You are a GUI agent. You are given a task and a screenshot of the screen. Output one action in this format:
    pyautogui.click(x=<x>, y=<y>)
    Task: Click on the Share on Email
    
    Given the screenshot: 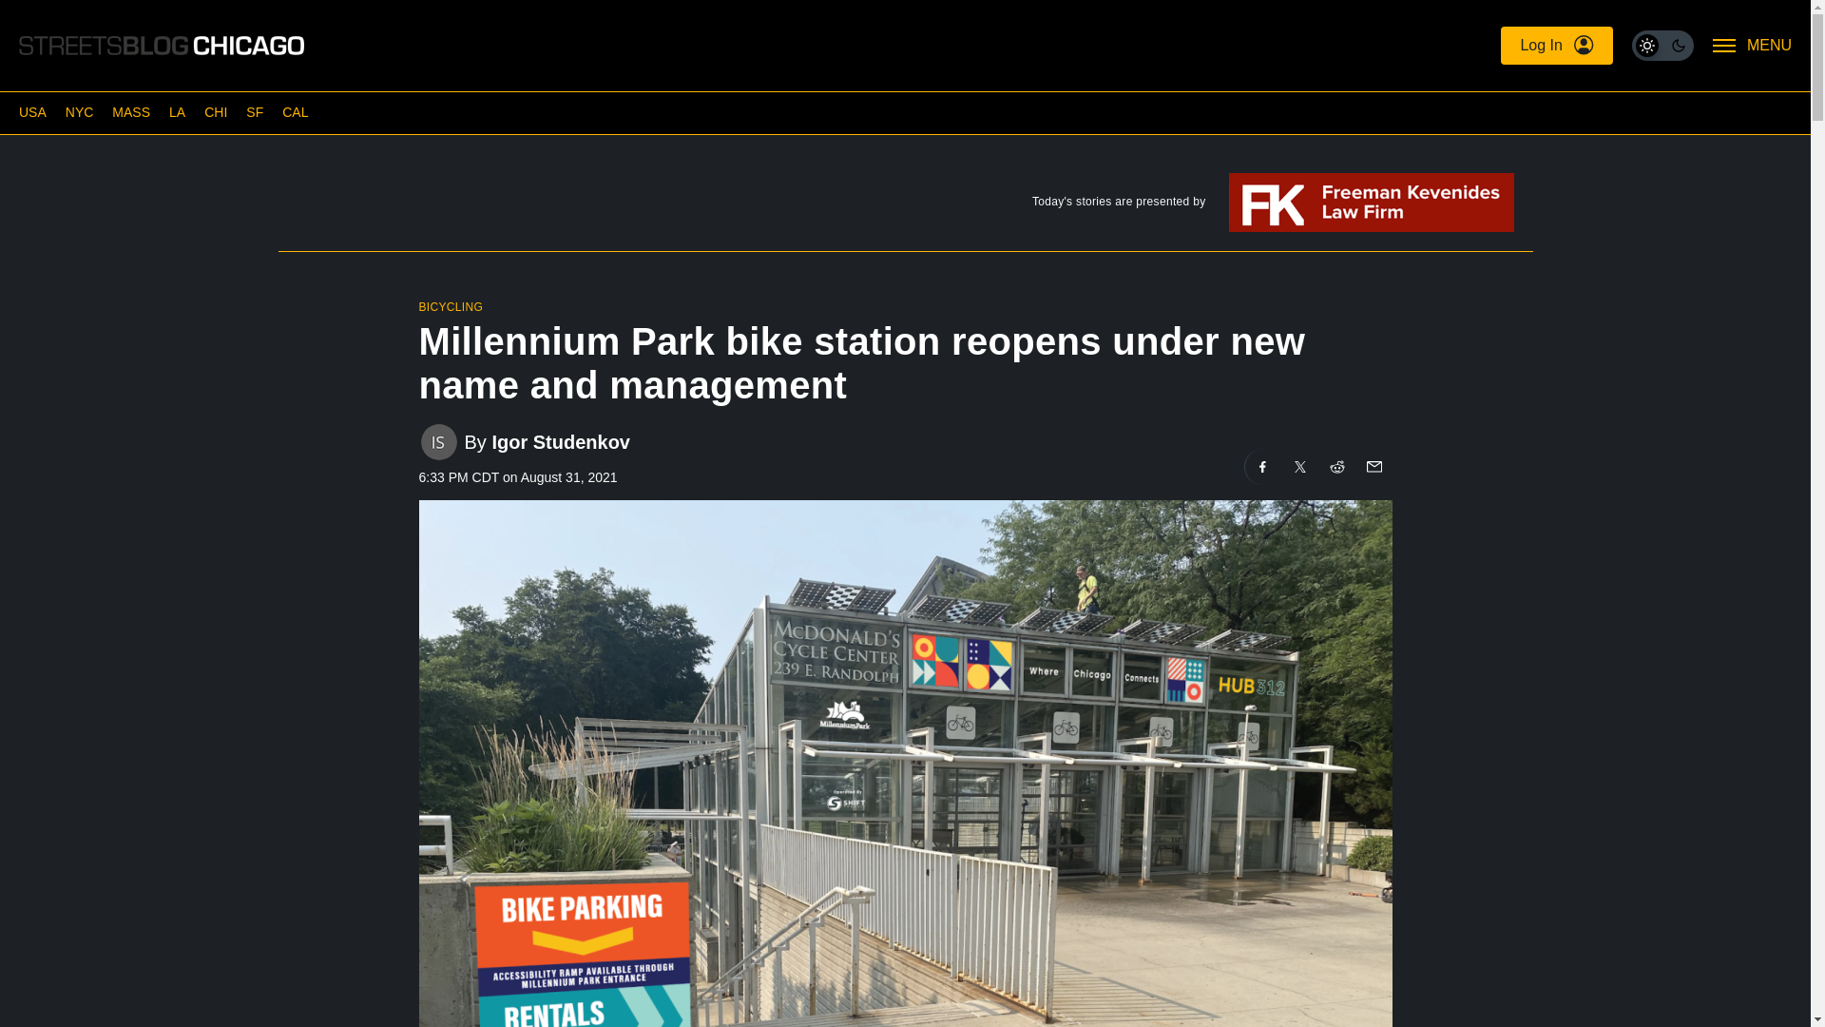 What is the action you would take?
    pyautogui.click(x=1373, y=466)
    